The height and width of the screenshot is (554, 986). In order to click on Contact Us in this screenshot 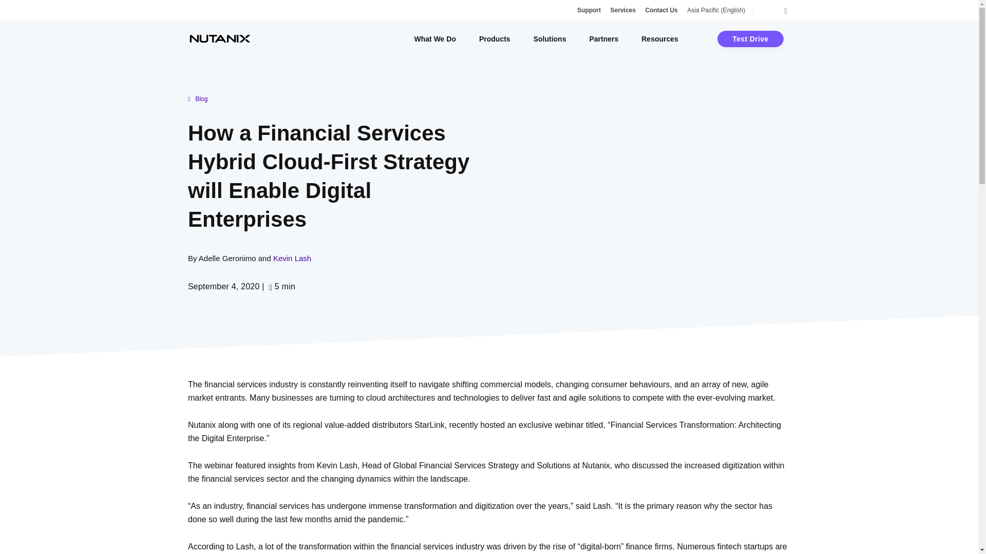, I will do `click(661, 10)`.